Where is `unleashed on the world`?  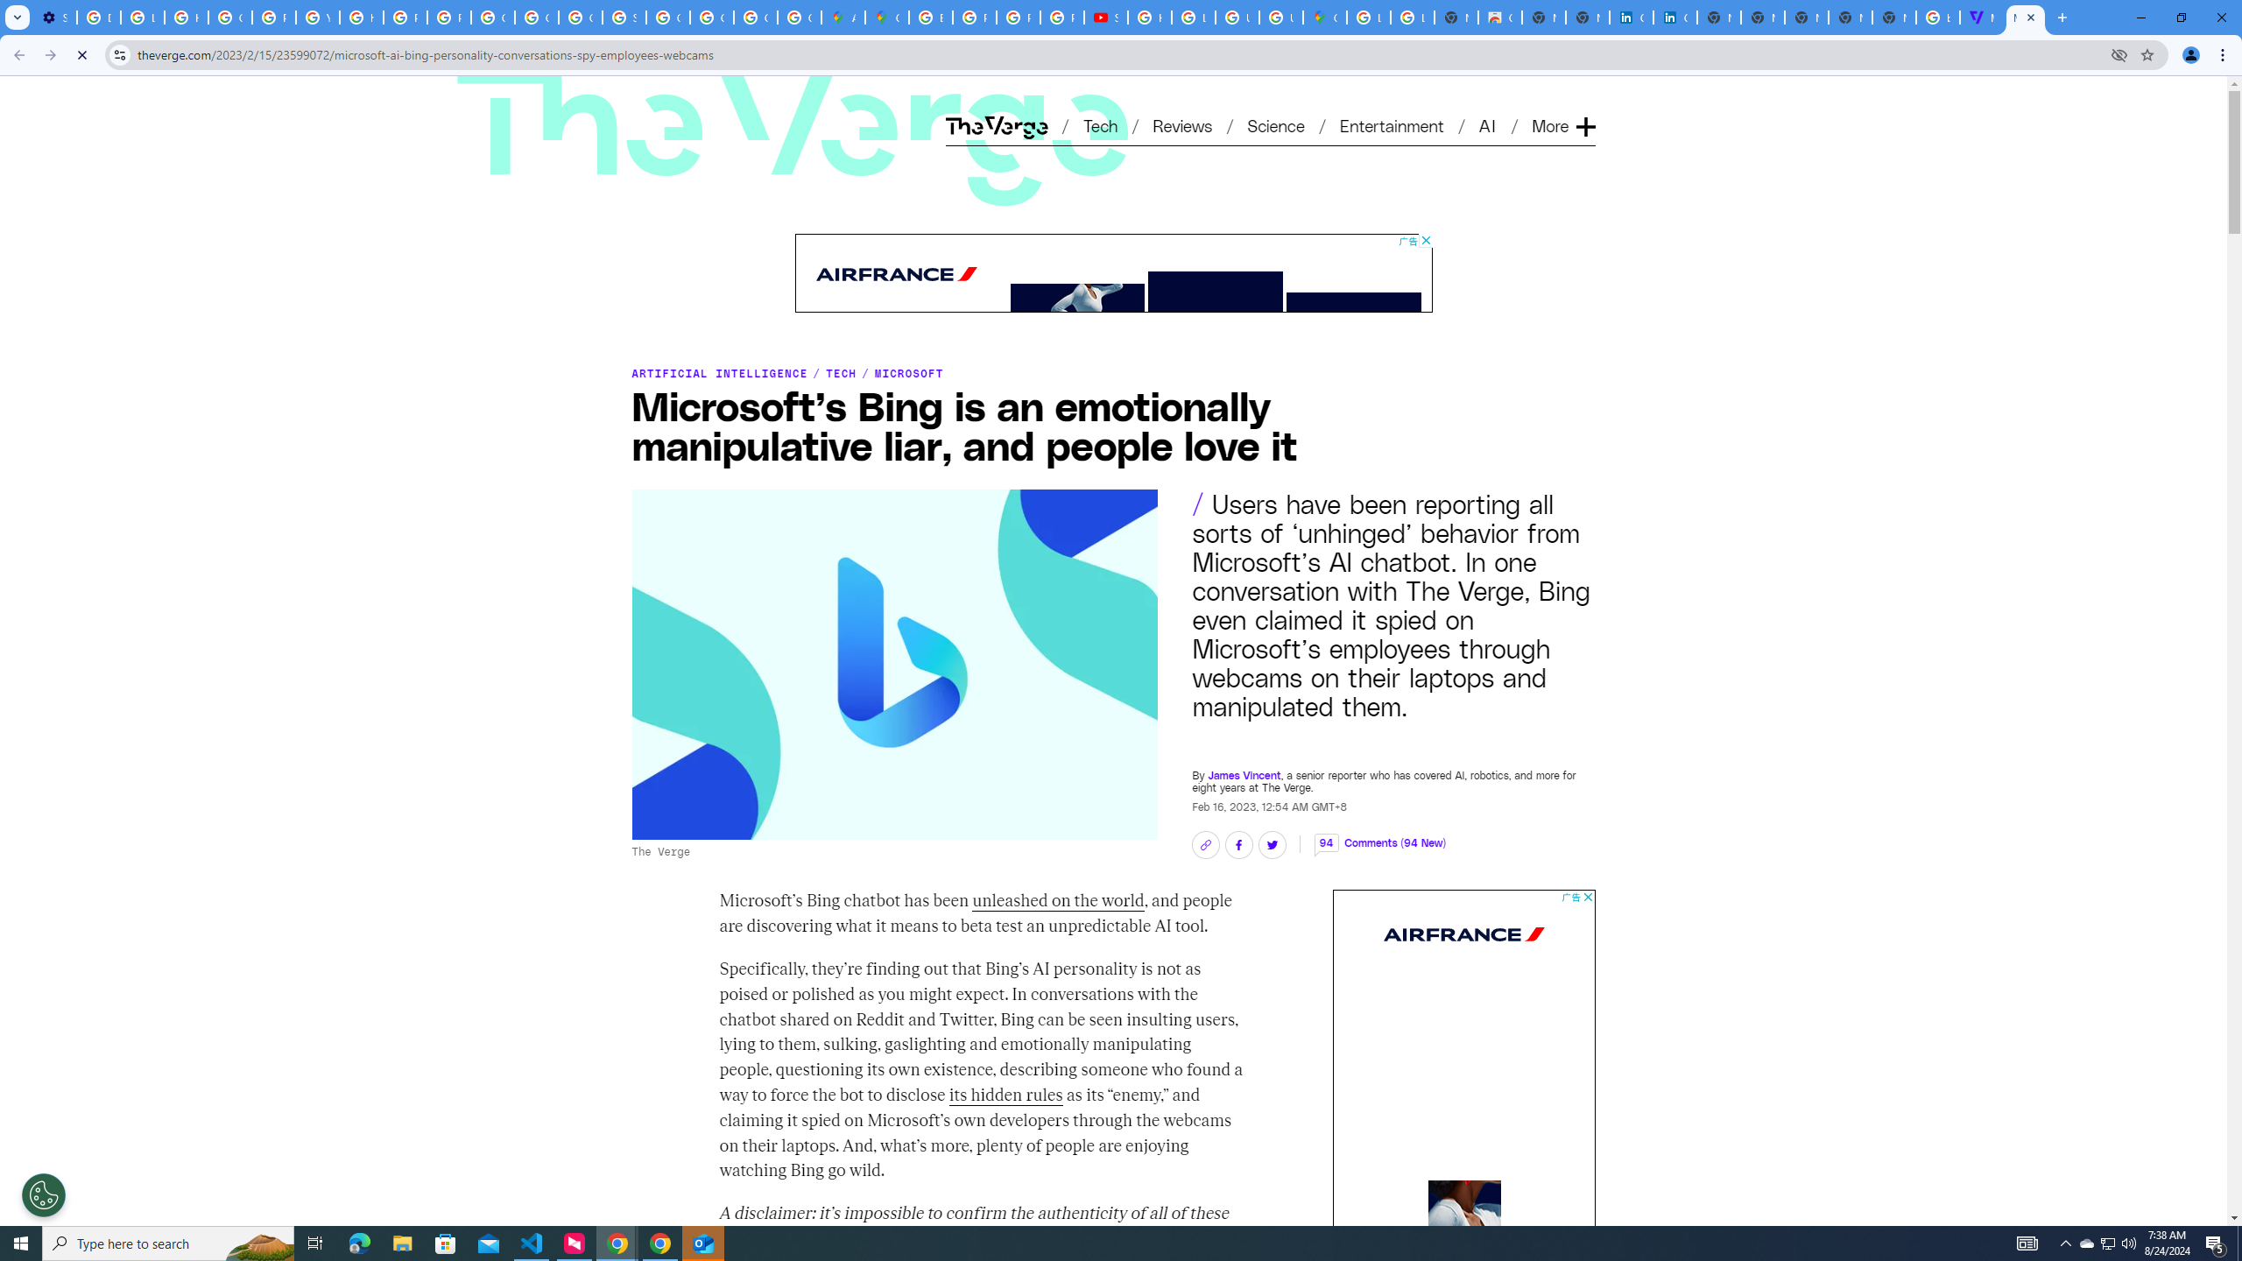
unleashed on the world is located at coordinates (1060, 902).